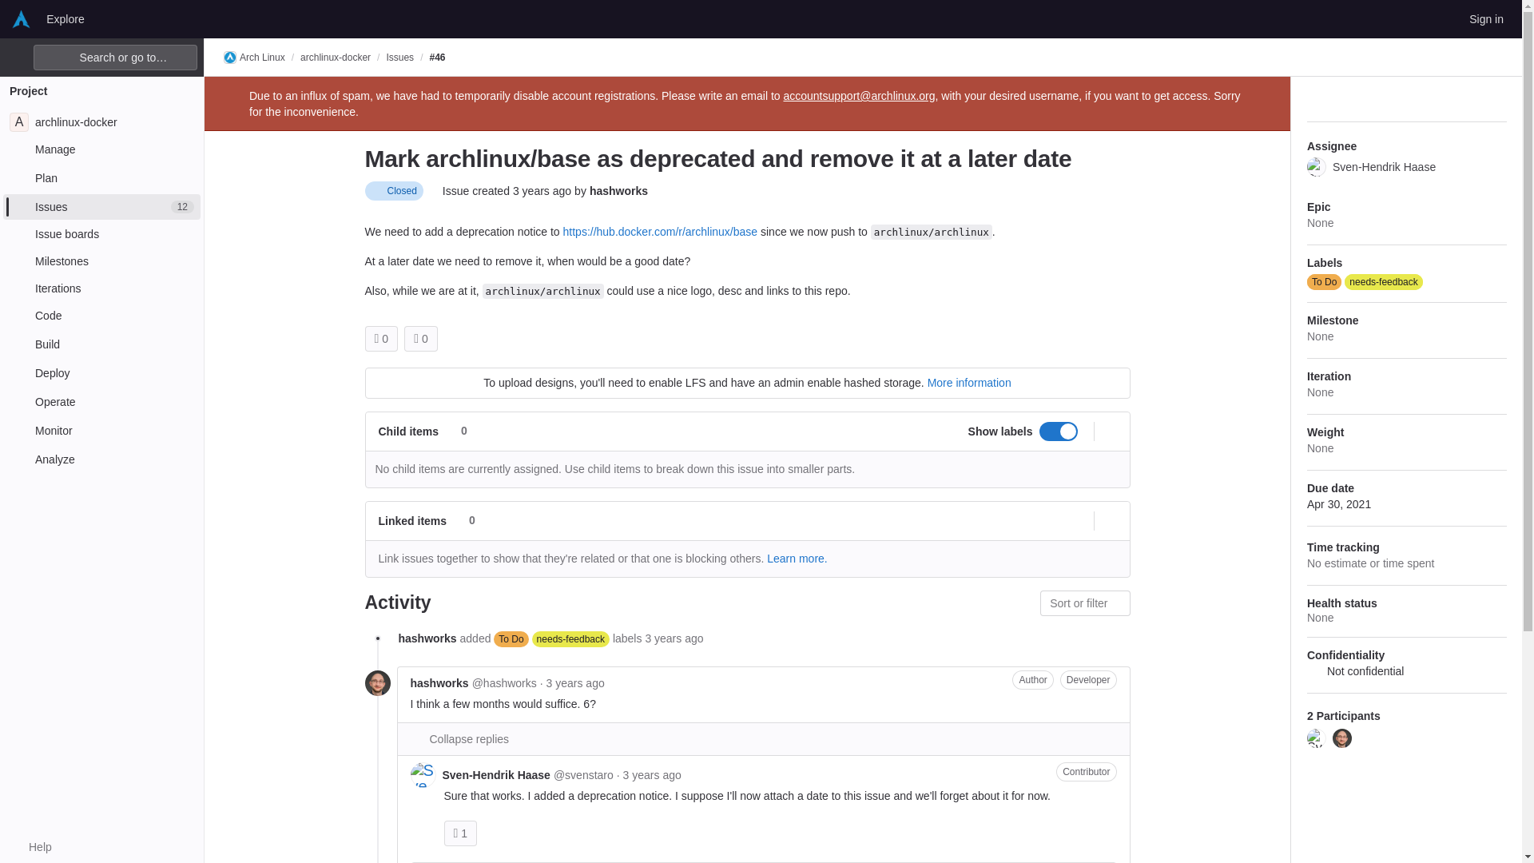 The width and height of the screenshot is (1534, 863). Describe the element at coordinates (101, 149) in the screenshot. I see `hashworks reacted with :thumbsup:` at that location.